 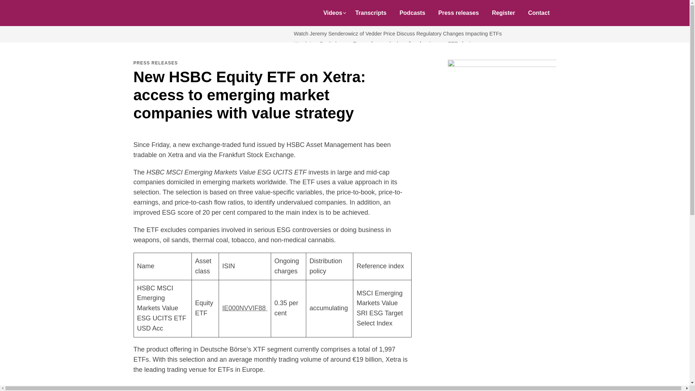 What do you see at coordinates (371, 13) in the screenshot?
I see `Transcripts` at bounding box center [371, 13].